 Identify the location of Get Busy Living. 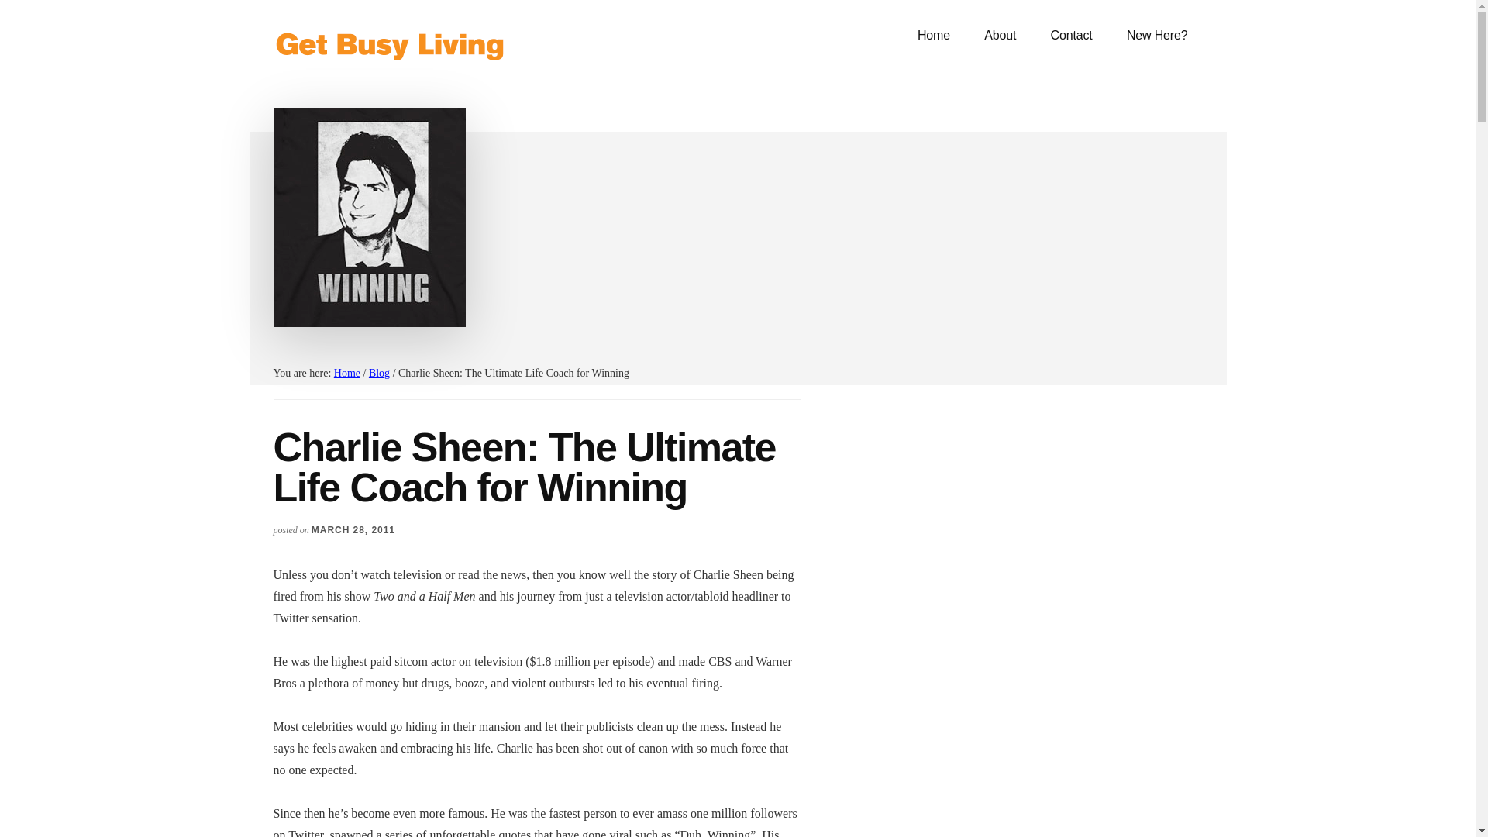
(389, 46).